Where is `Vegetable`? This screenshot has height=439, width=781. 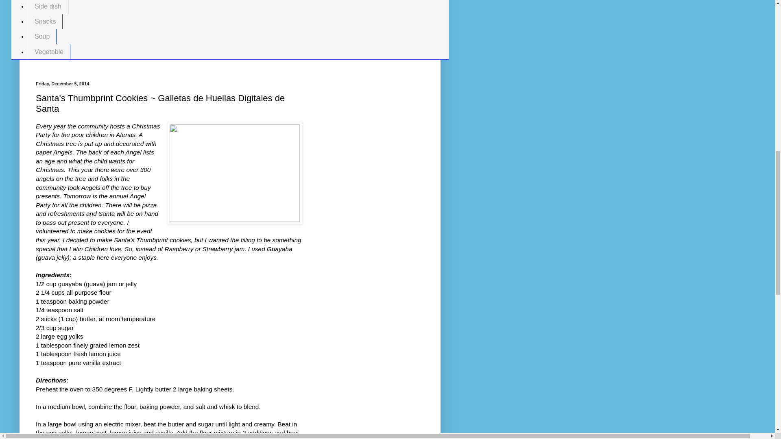
Vegetable is located at coordinates (49, 52).